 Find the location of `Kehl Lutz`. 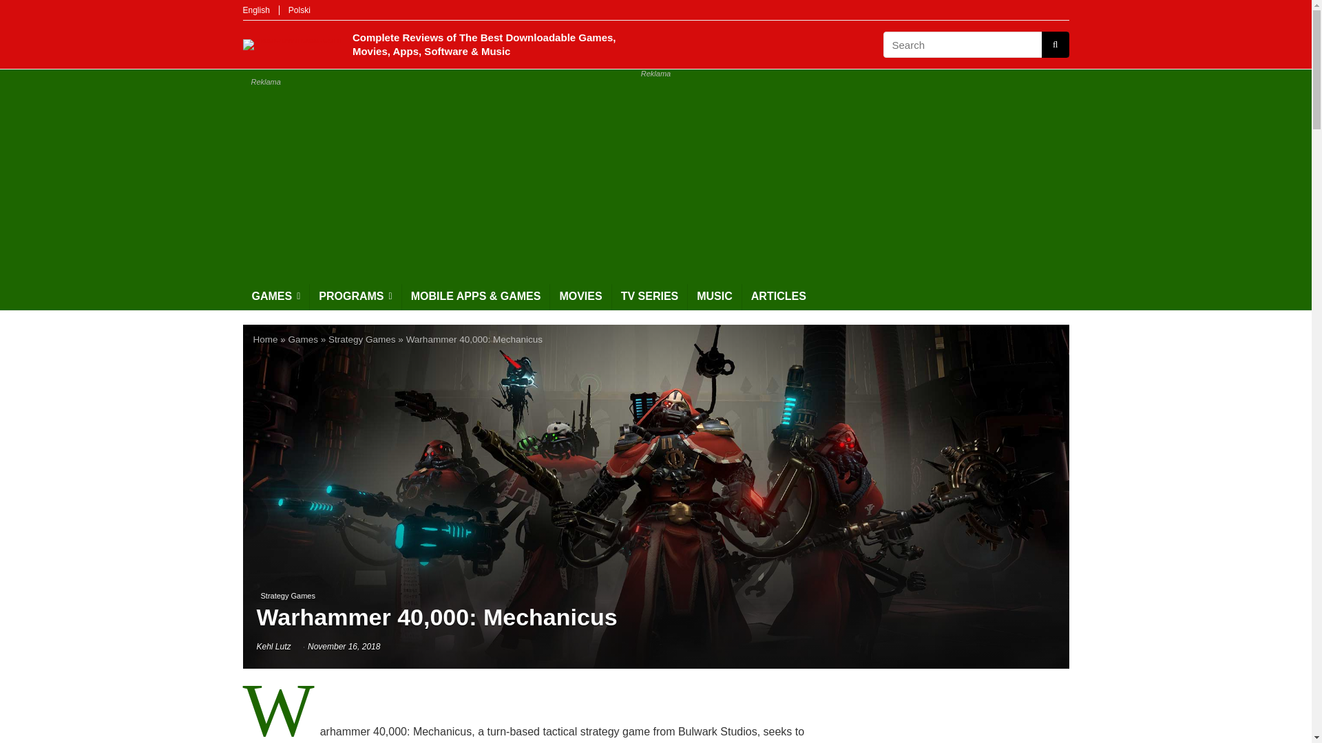

Kehl Lutz is located at coordinates (273, 647).